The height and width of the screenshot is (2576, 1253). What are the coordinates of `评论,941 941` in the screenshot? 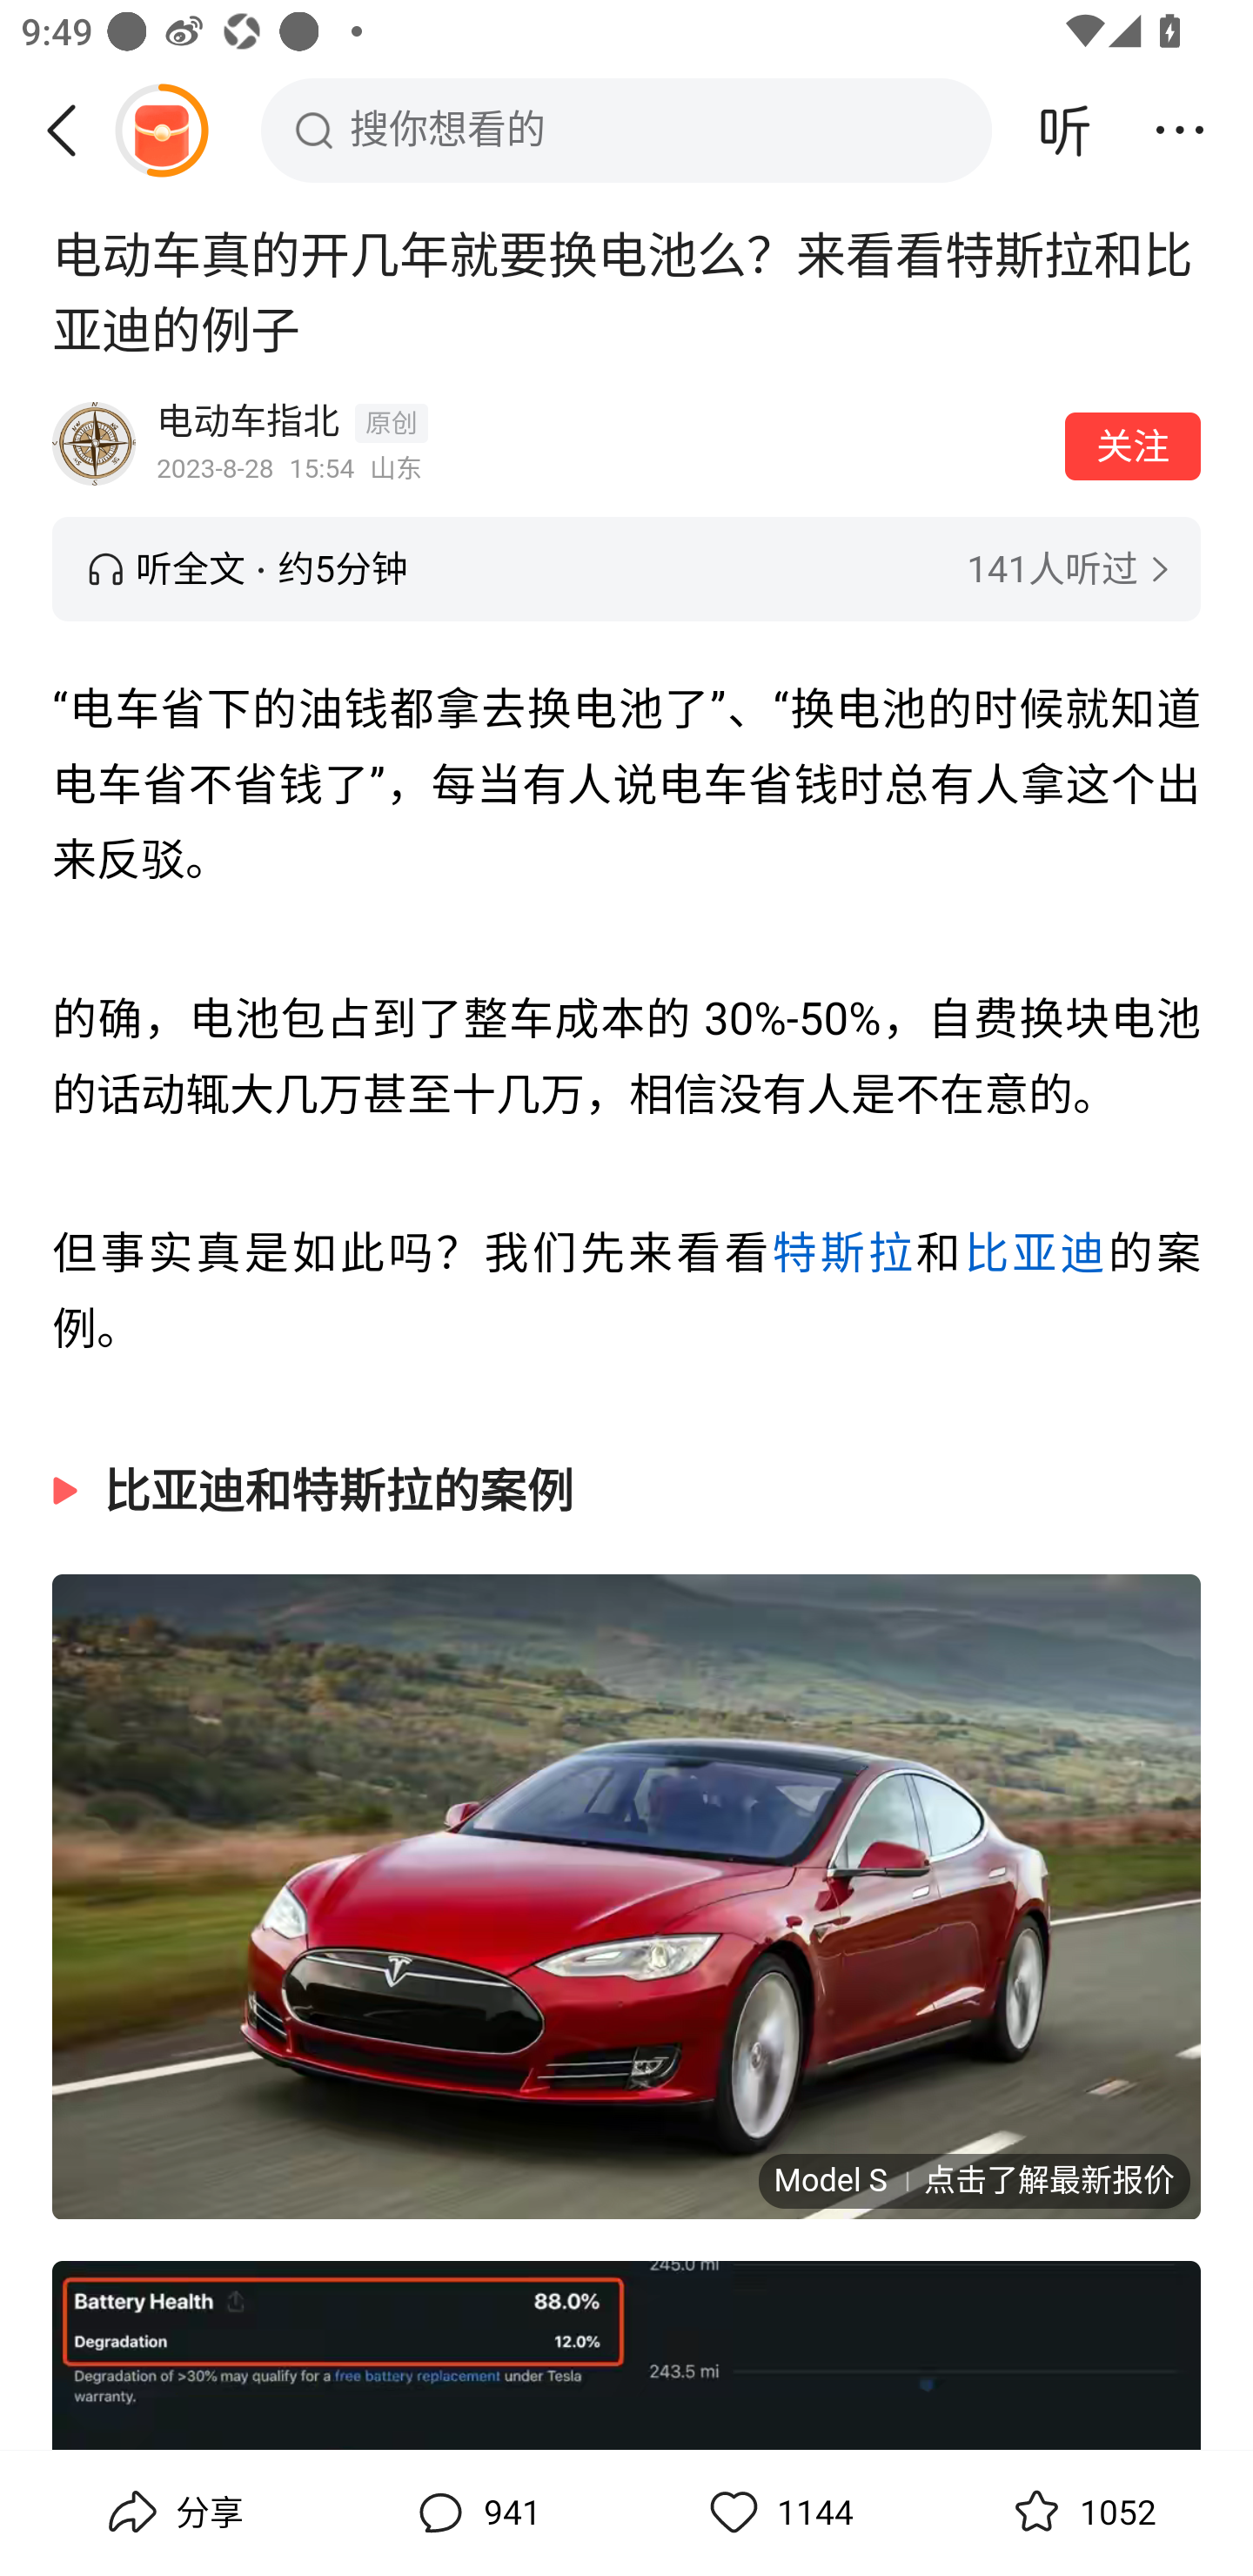 It's located at (475, 2512).